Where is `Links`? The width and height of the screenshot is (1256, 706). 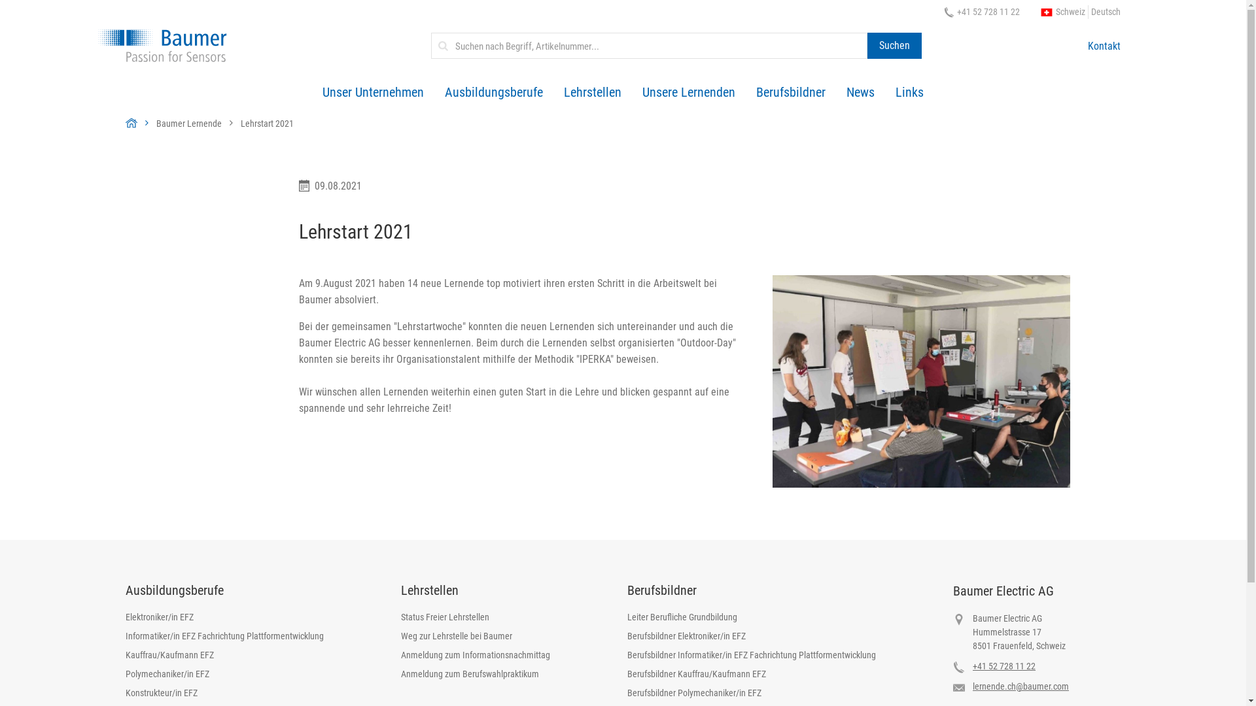
Links is located at coordinates (909, 93).